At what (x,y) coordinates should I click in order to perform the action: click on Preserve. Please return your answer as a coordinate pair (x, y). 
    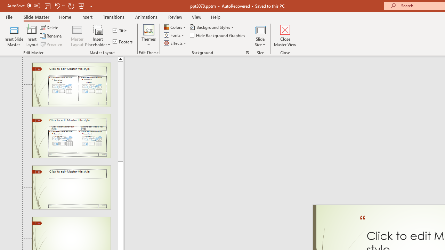
    Looking at the image, I should click on (51, 44).